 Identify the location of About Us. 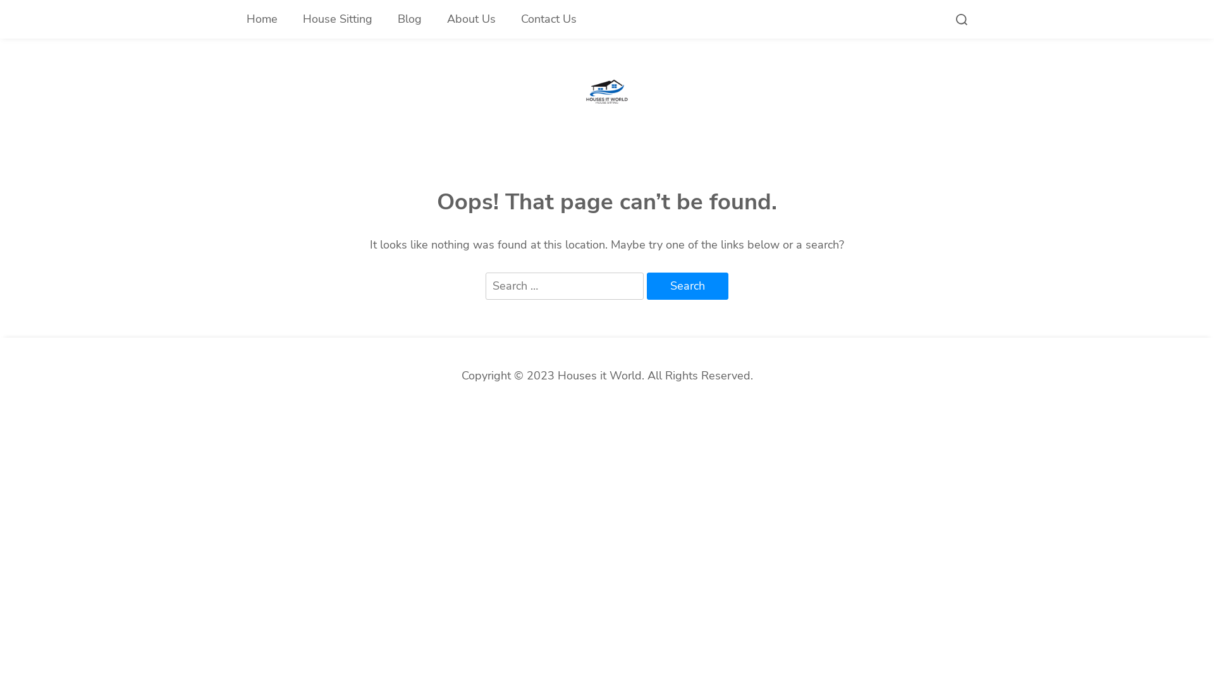
(472, 19).